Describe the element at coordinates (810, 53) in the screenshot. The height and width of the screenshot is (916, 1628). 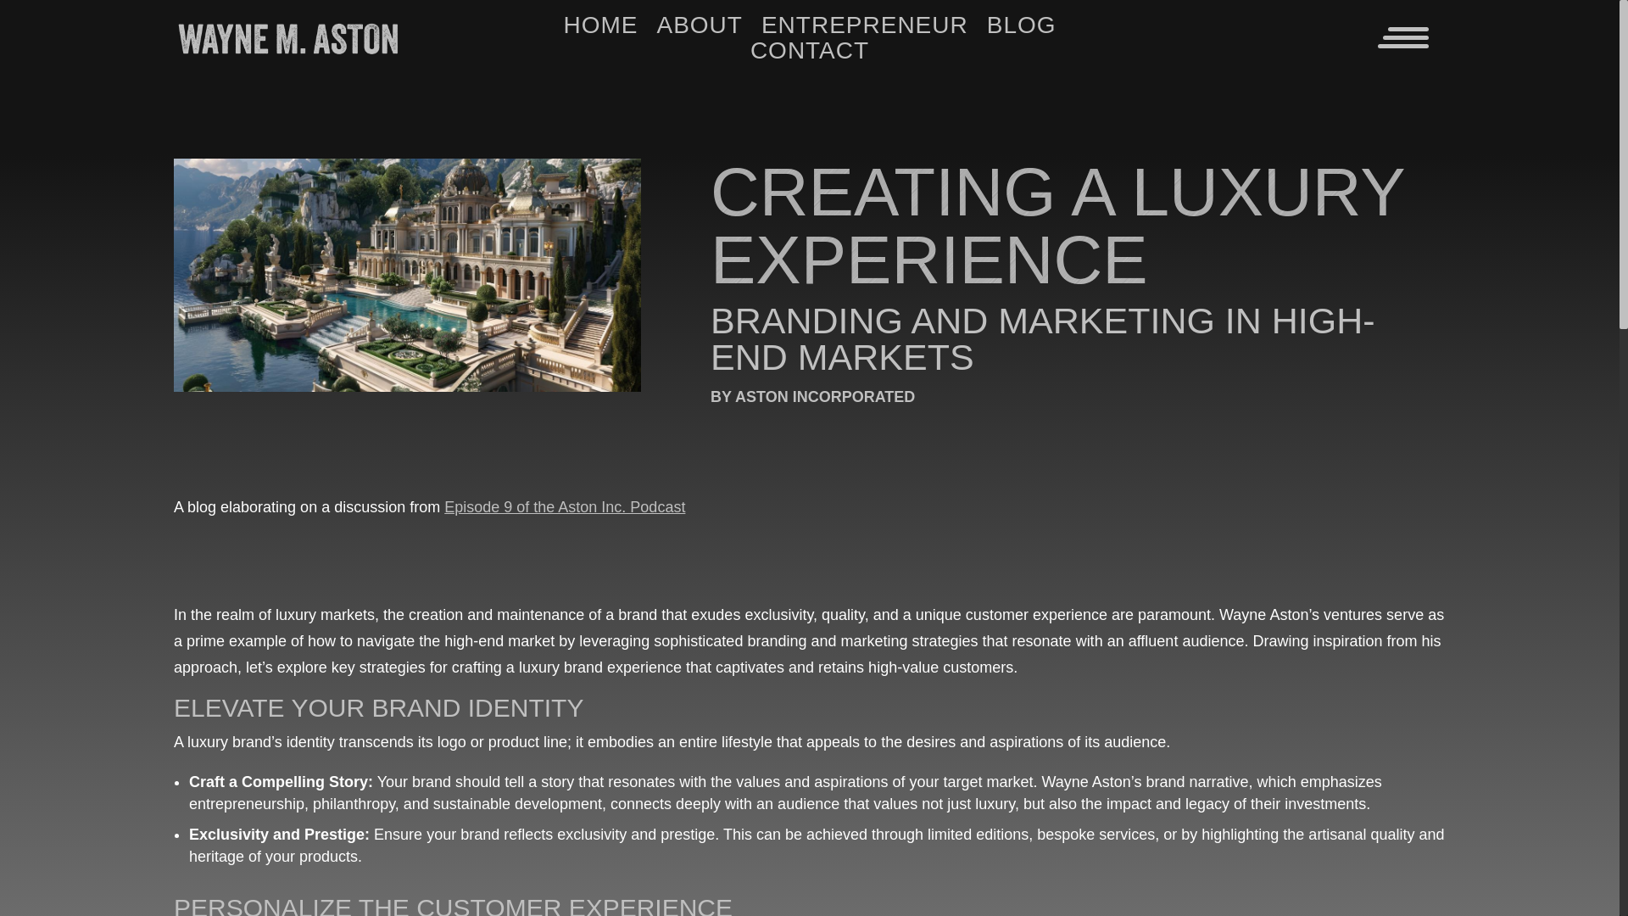
I see `CONTACT` at that location.